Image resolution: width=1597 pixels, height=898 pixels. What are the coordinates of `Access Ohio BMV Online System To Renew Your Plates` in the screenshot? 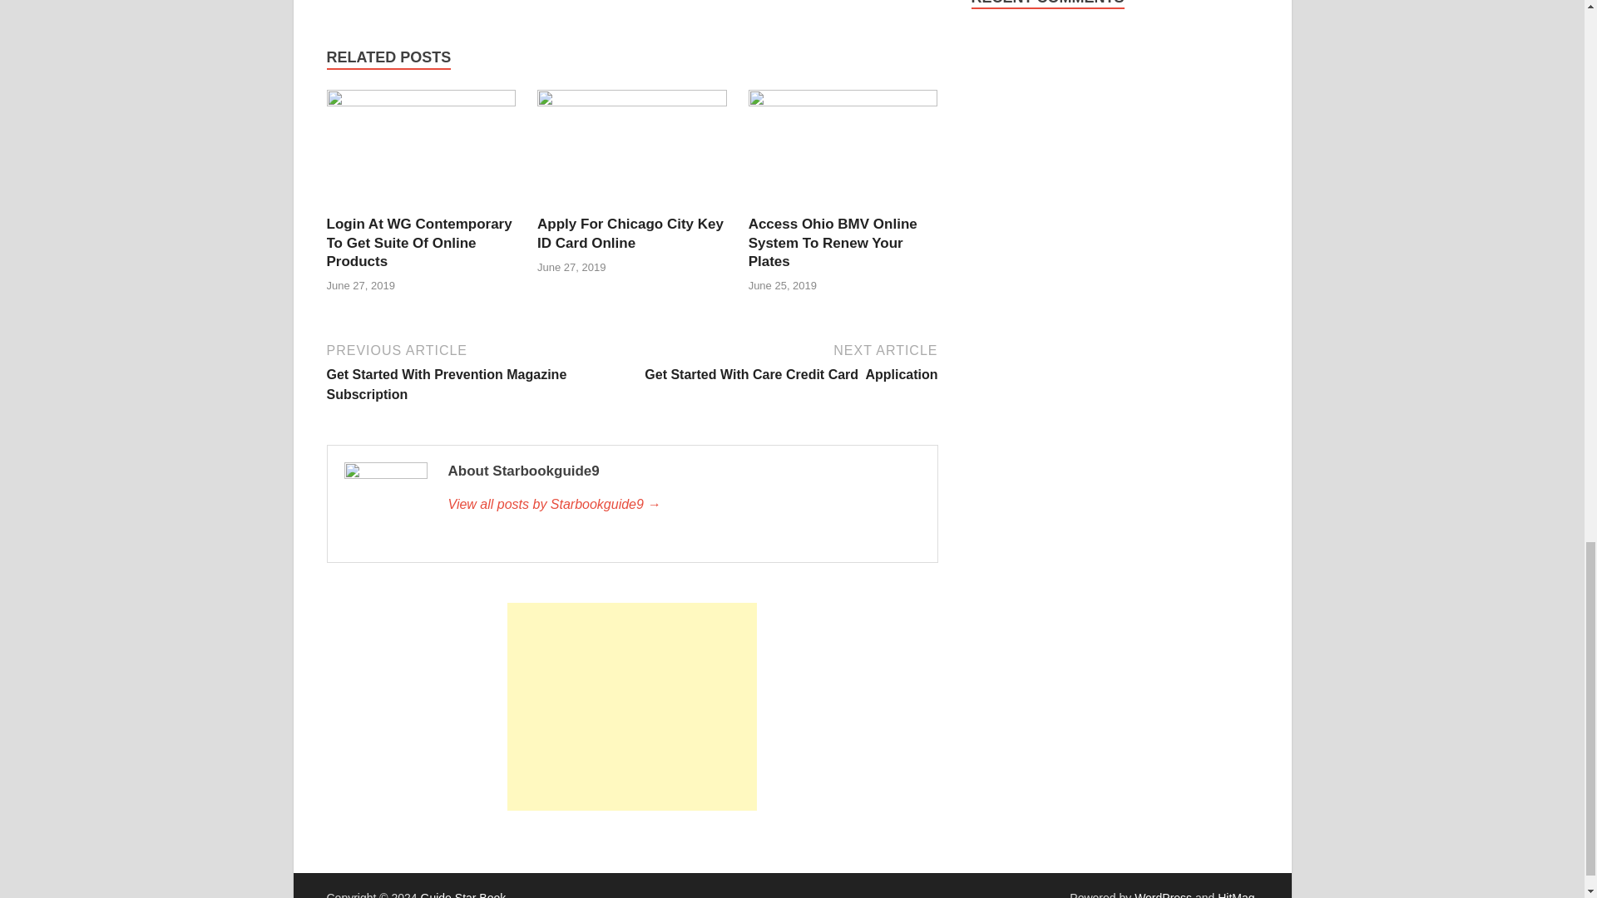 It's located at (833, 242).